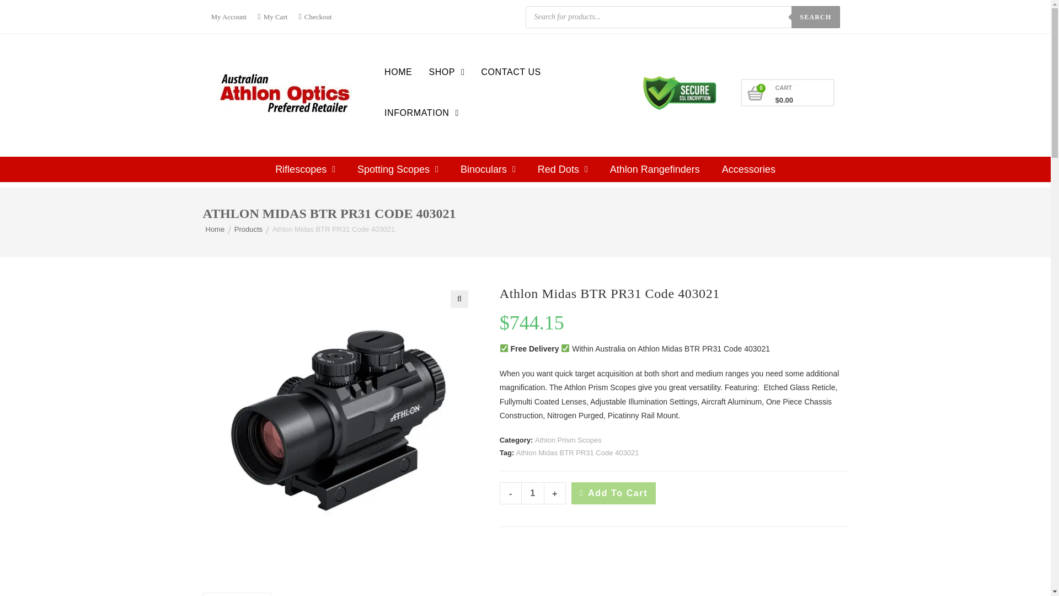 The width and height of the screenshot is (1059, 596). I want to click on My Cart, so click(272, 17).